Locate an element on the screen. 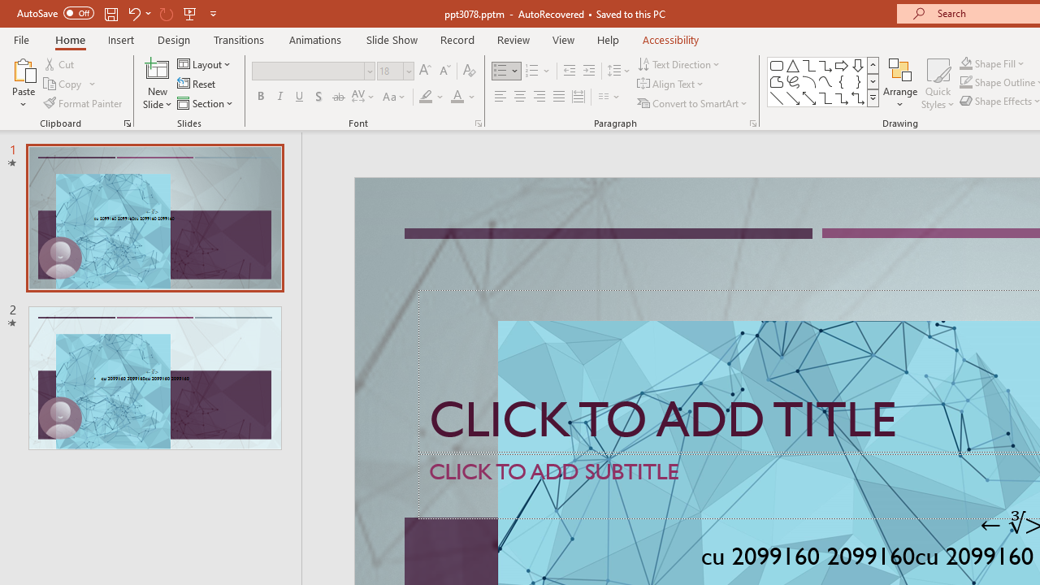 This screenshot has height=585, width=1040. Font is located at coordinates (314, 71).